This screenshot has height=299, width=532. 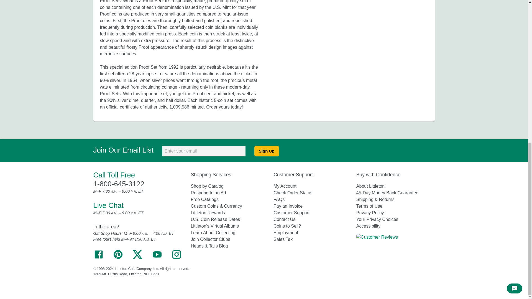 I want to click on 1-800-645-3122, so click(x=119, y=184).